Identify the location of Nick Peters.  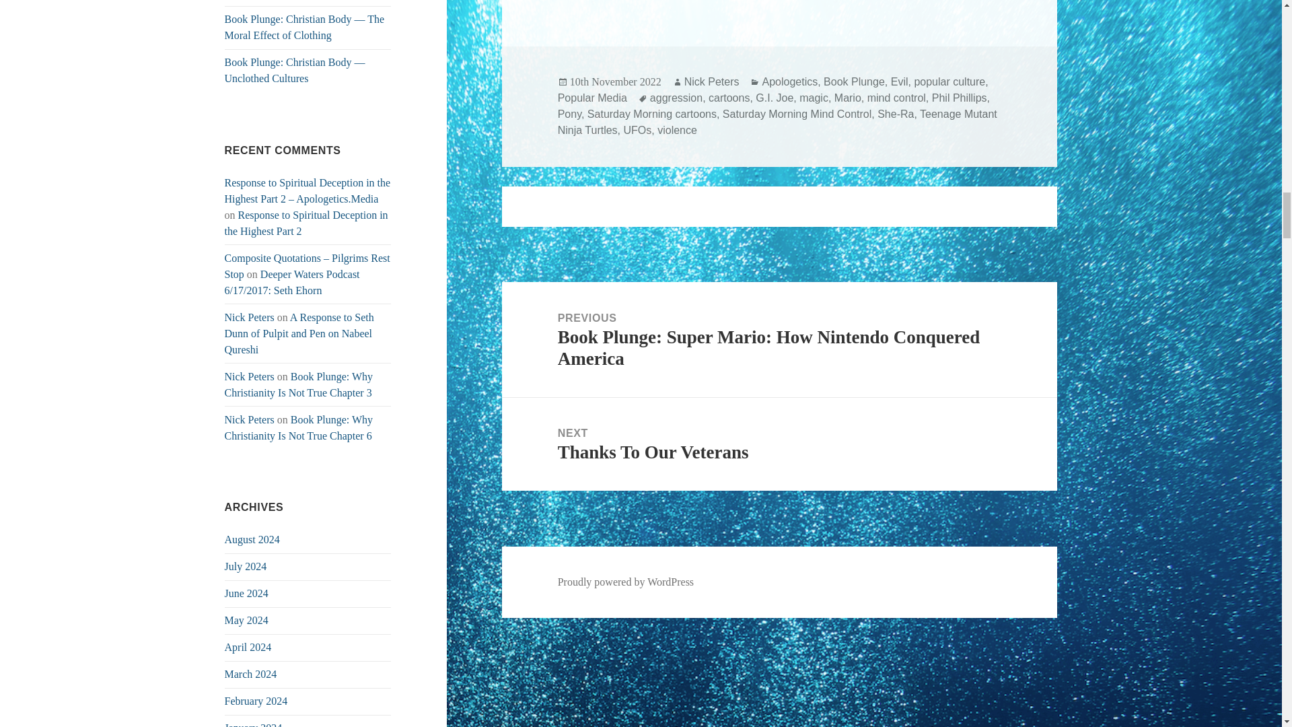
(249, 317).